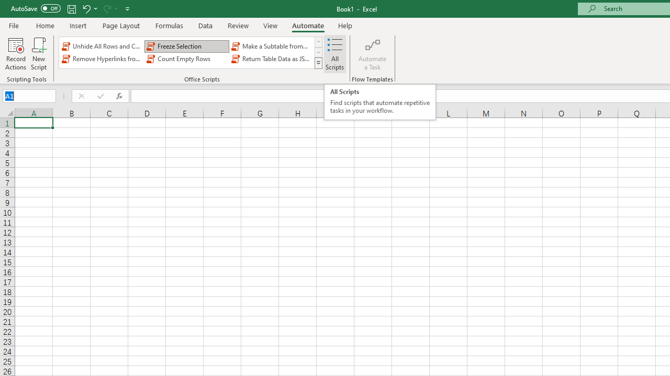  What do you see at coordinates (14, 25) in the screenshot?
I see `File Tab` at bounding box center [14, 25].